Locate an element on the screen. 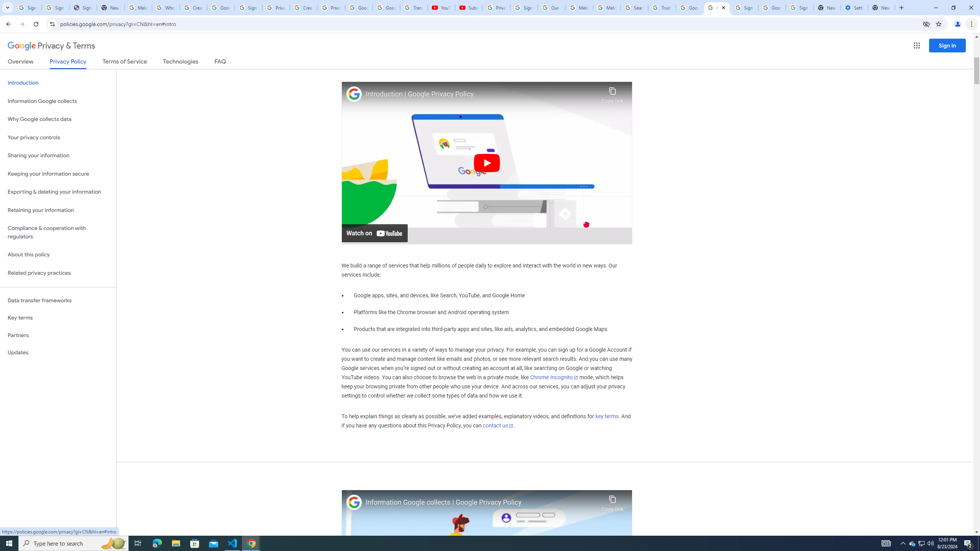 Image resolution: width=980 pixels, height=551 pixels. Google Ads - Sign in is located at coordinates (689, 8).